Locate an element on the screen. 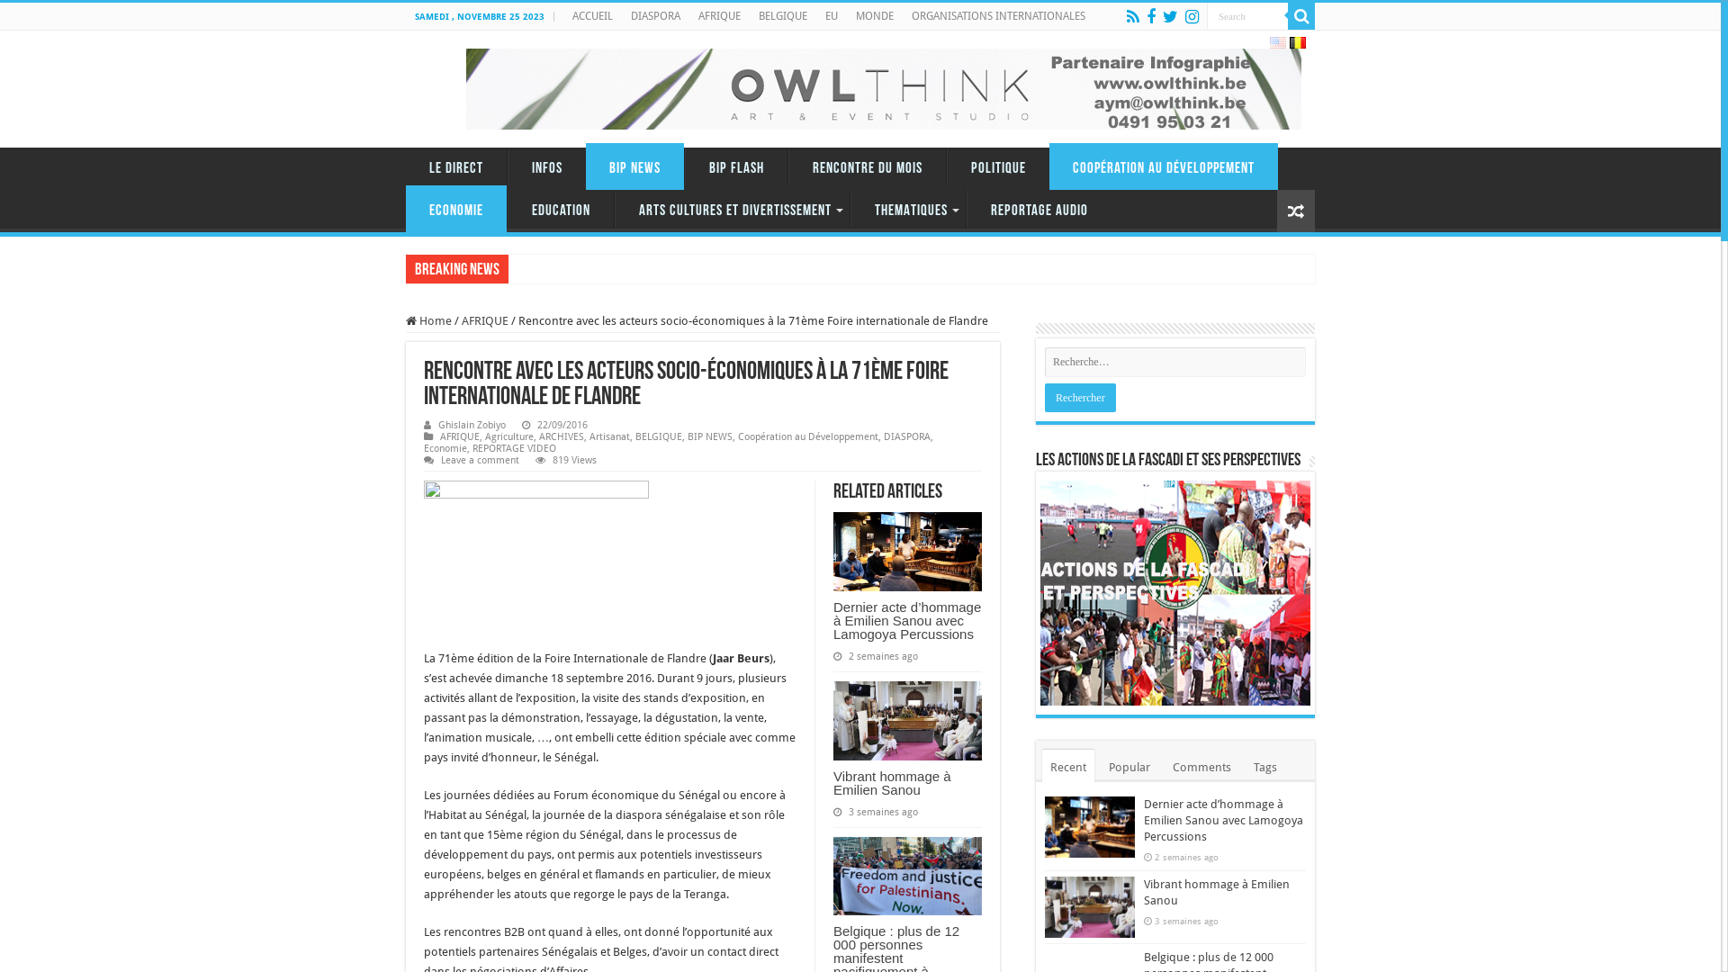  EU is located at coordinates (832, 16).